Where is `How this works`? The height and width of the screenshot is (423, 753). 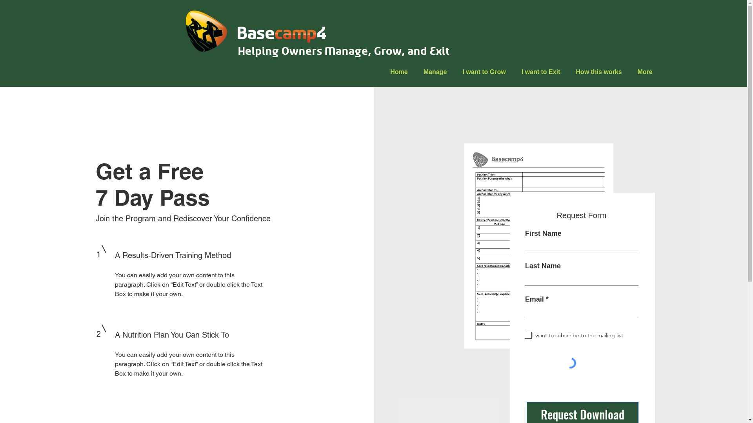 How this works is located at coordinates (598, 72).